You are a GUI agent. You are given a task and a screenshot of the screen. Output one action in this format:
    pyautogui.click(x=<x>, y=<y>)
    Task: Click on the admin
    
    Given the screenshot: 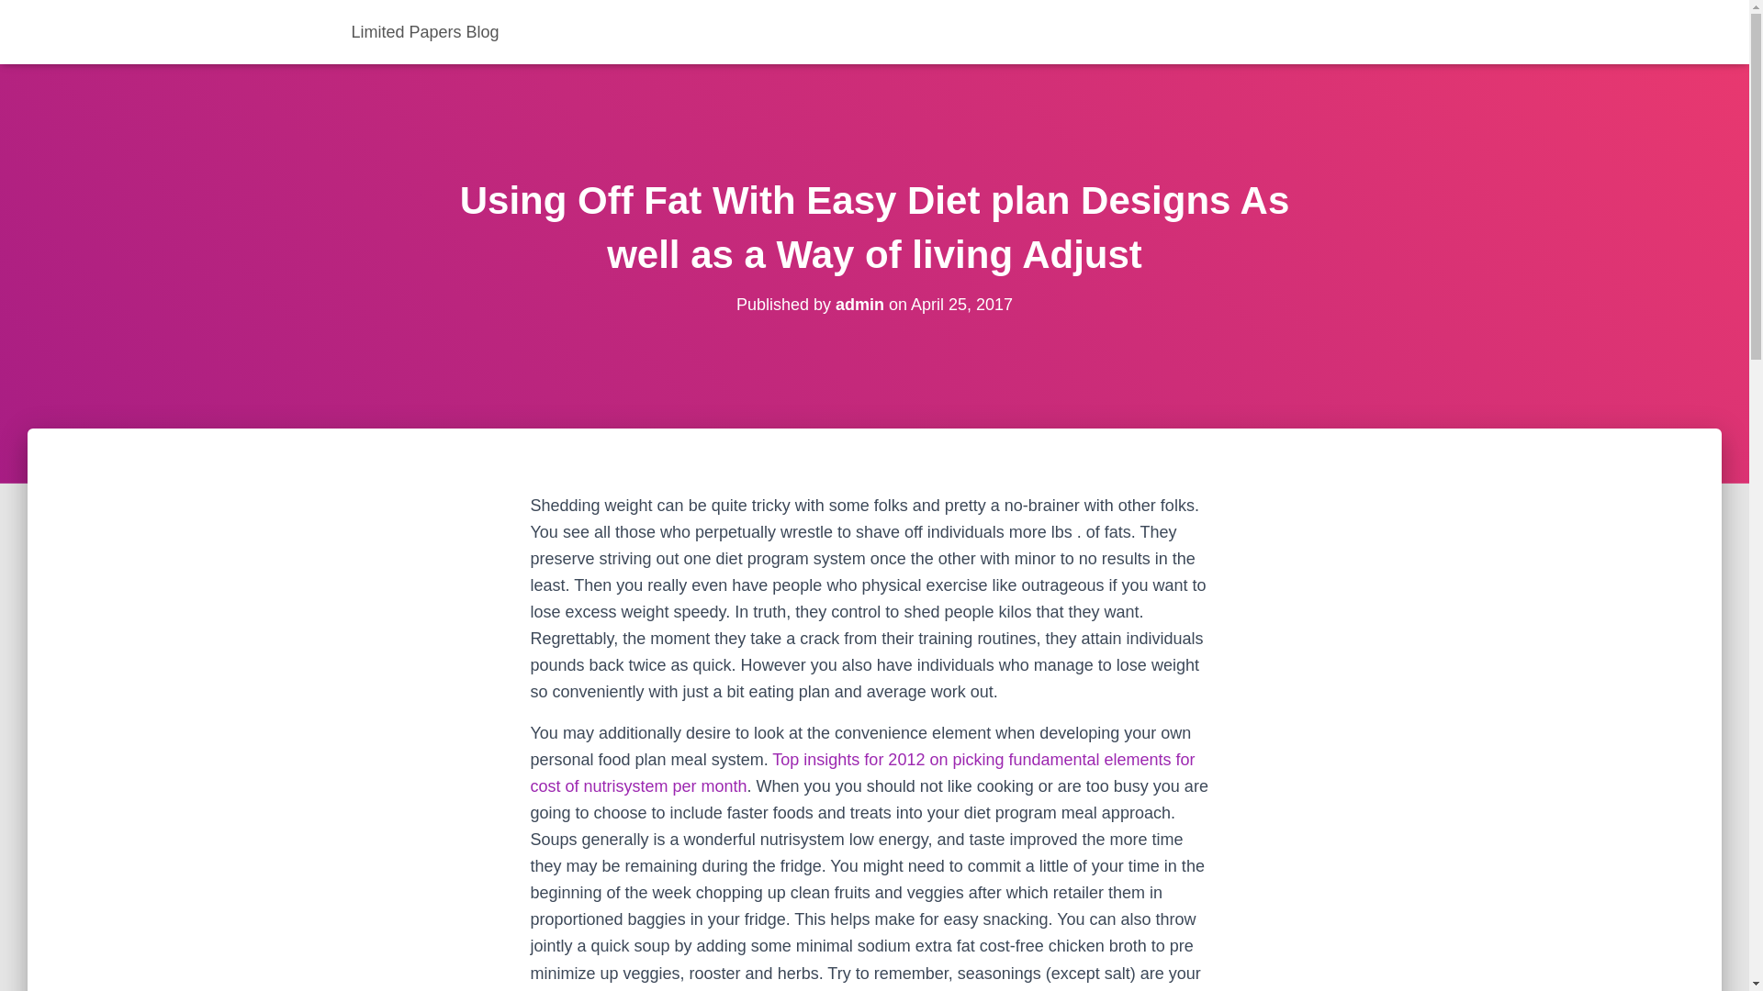 What is the action you would take?
    pyautogui.click(x=859, y=305)
    